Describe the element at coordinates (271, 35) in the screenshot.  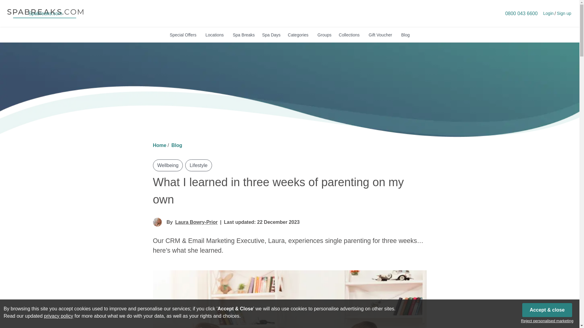
I see `Spa Days` at that location.